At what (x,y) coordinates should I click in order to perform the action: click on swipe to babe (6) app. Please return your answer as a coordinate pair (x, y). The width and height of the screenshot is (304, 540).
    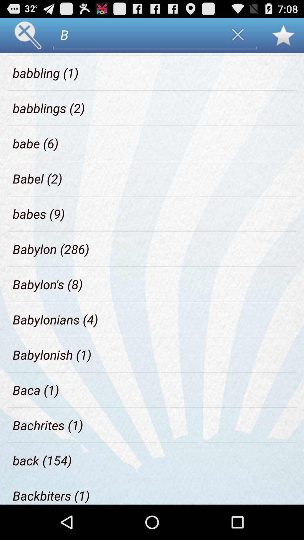
    Looking at the image, I should click on (35, 143).